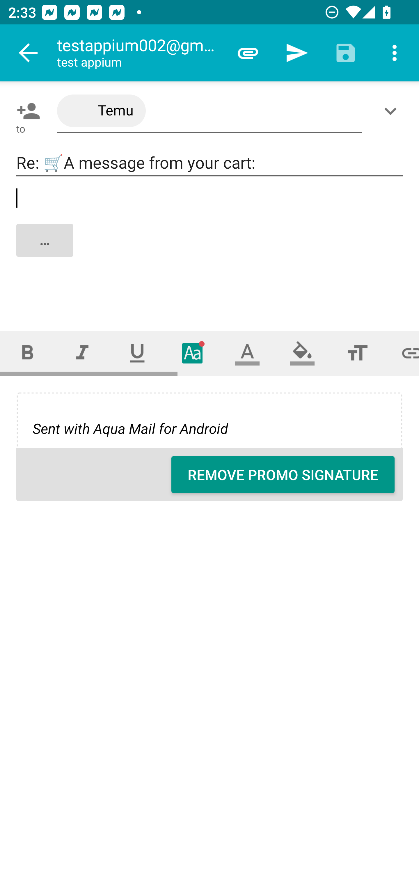 The image size is (419, 884). Describe the element at coordinates (395, 53) in the screenshot. I see `More options` at that location.